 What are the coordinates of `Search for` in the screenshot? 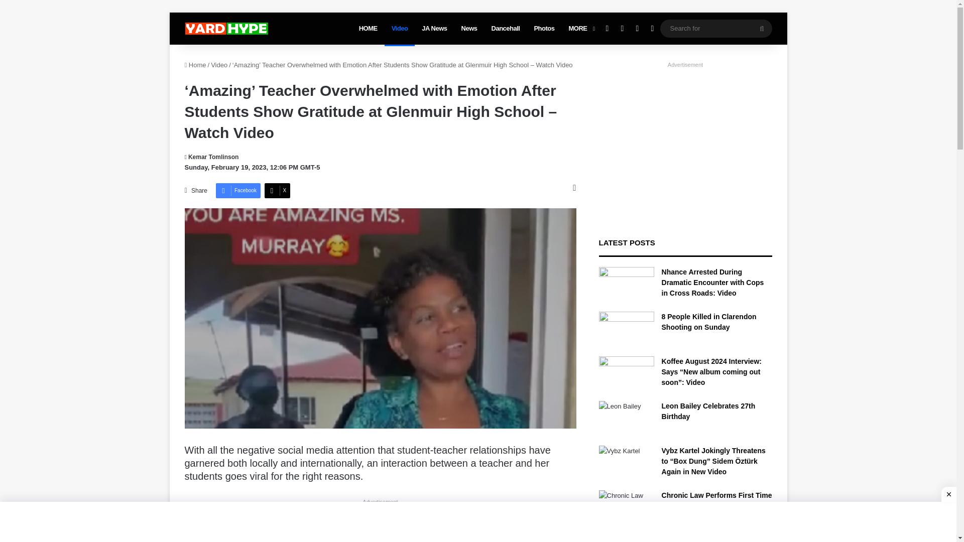 It's located at (715, 28).